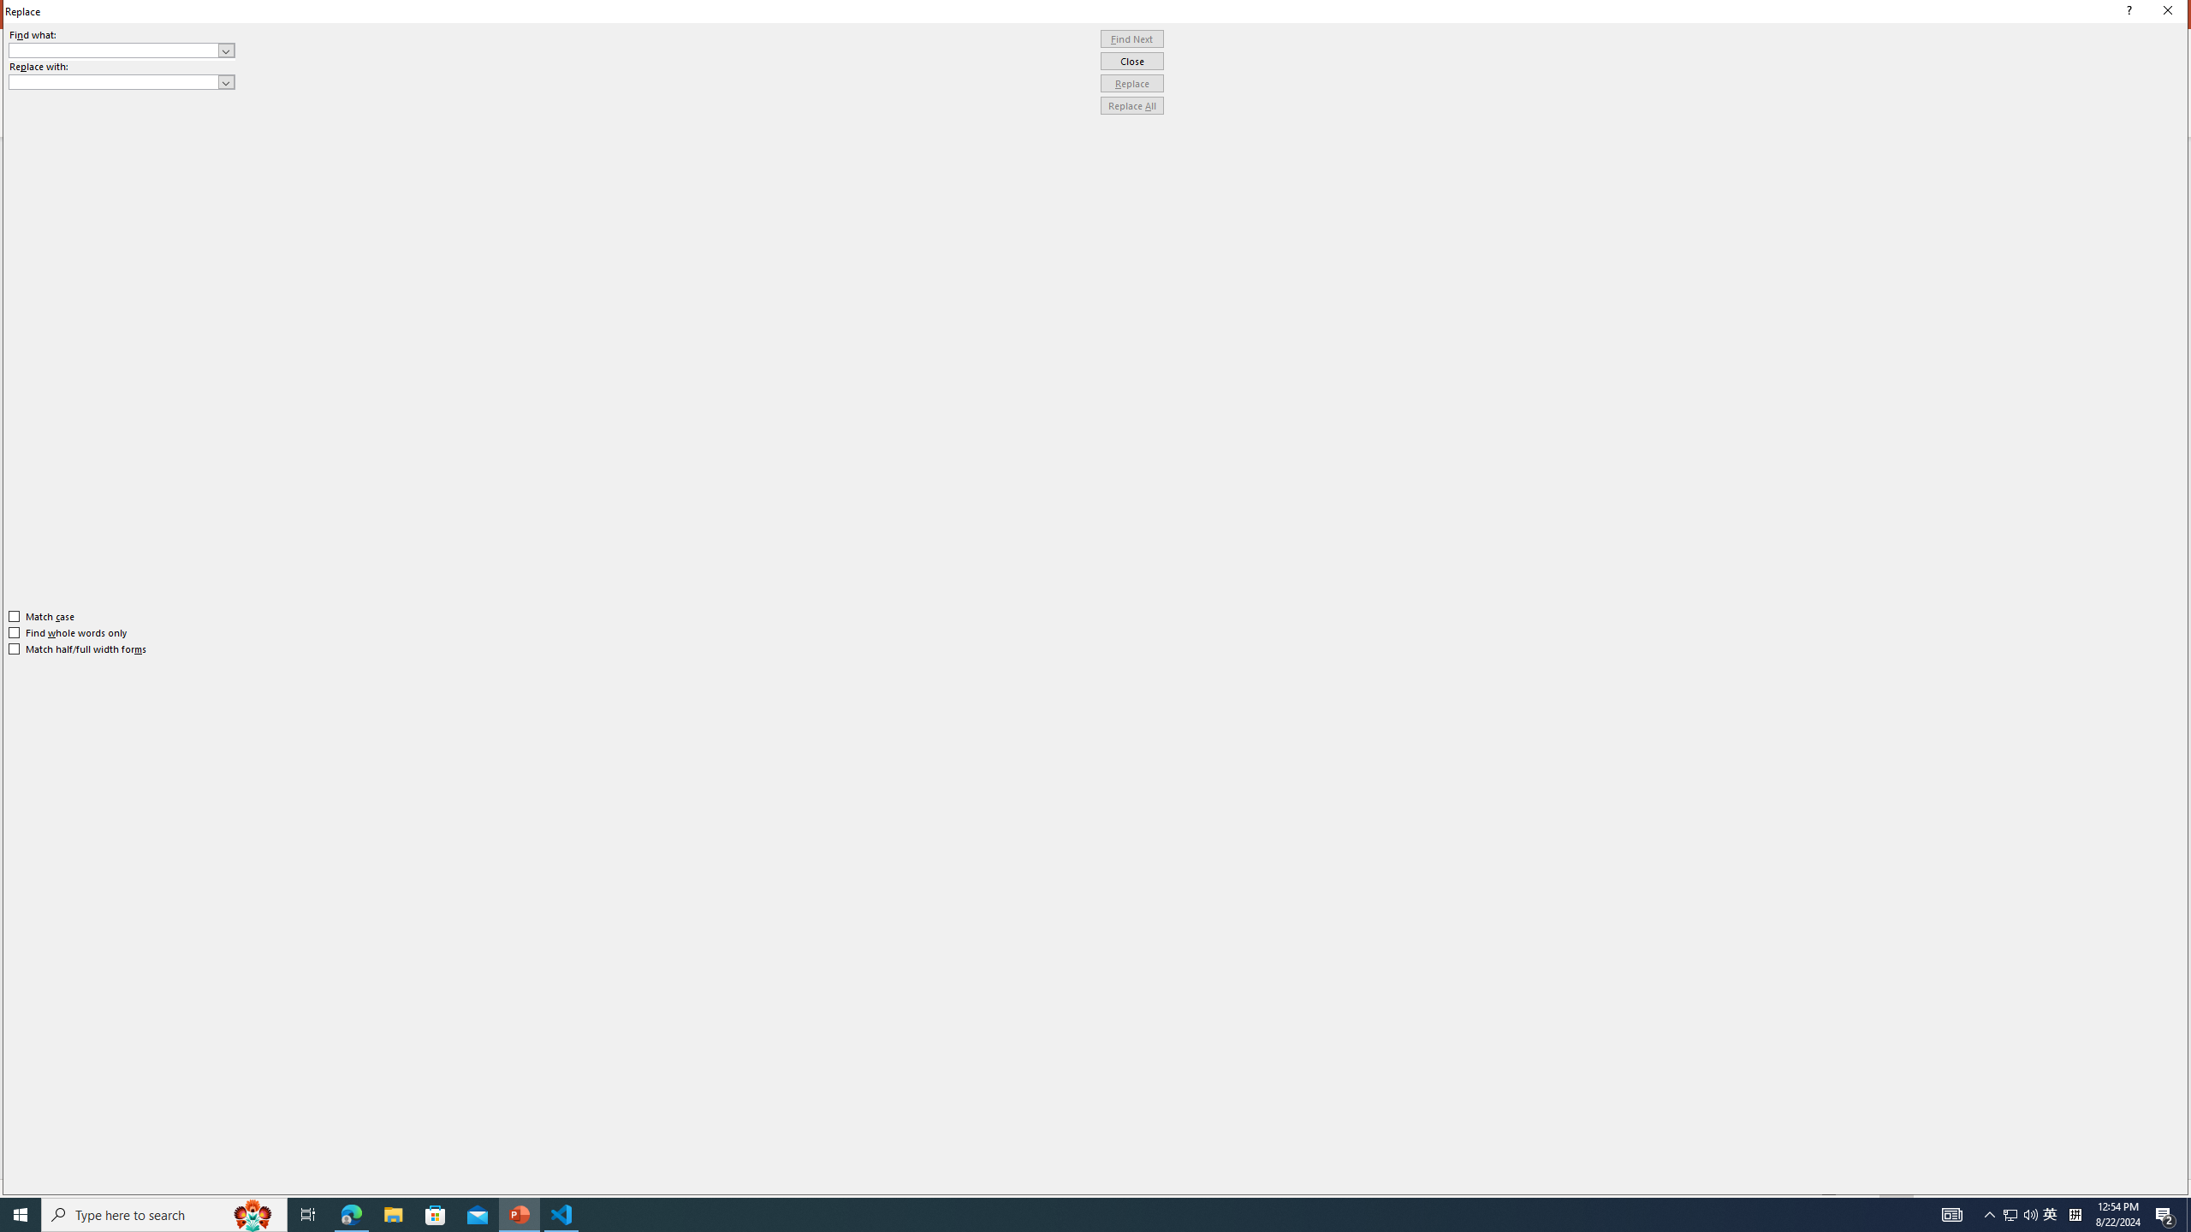 The height and width of the screenshot is (1232, 2191). What do you see at coordinates (2127, 12) in the screenshot?
I see `Context help` at bounding box center [2127, 12].